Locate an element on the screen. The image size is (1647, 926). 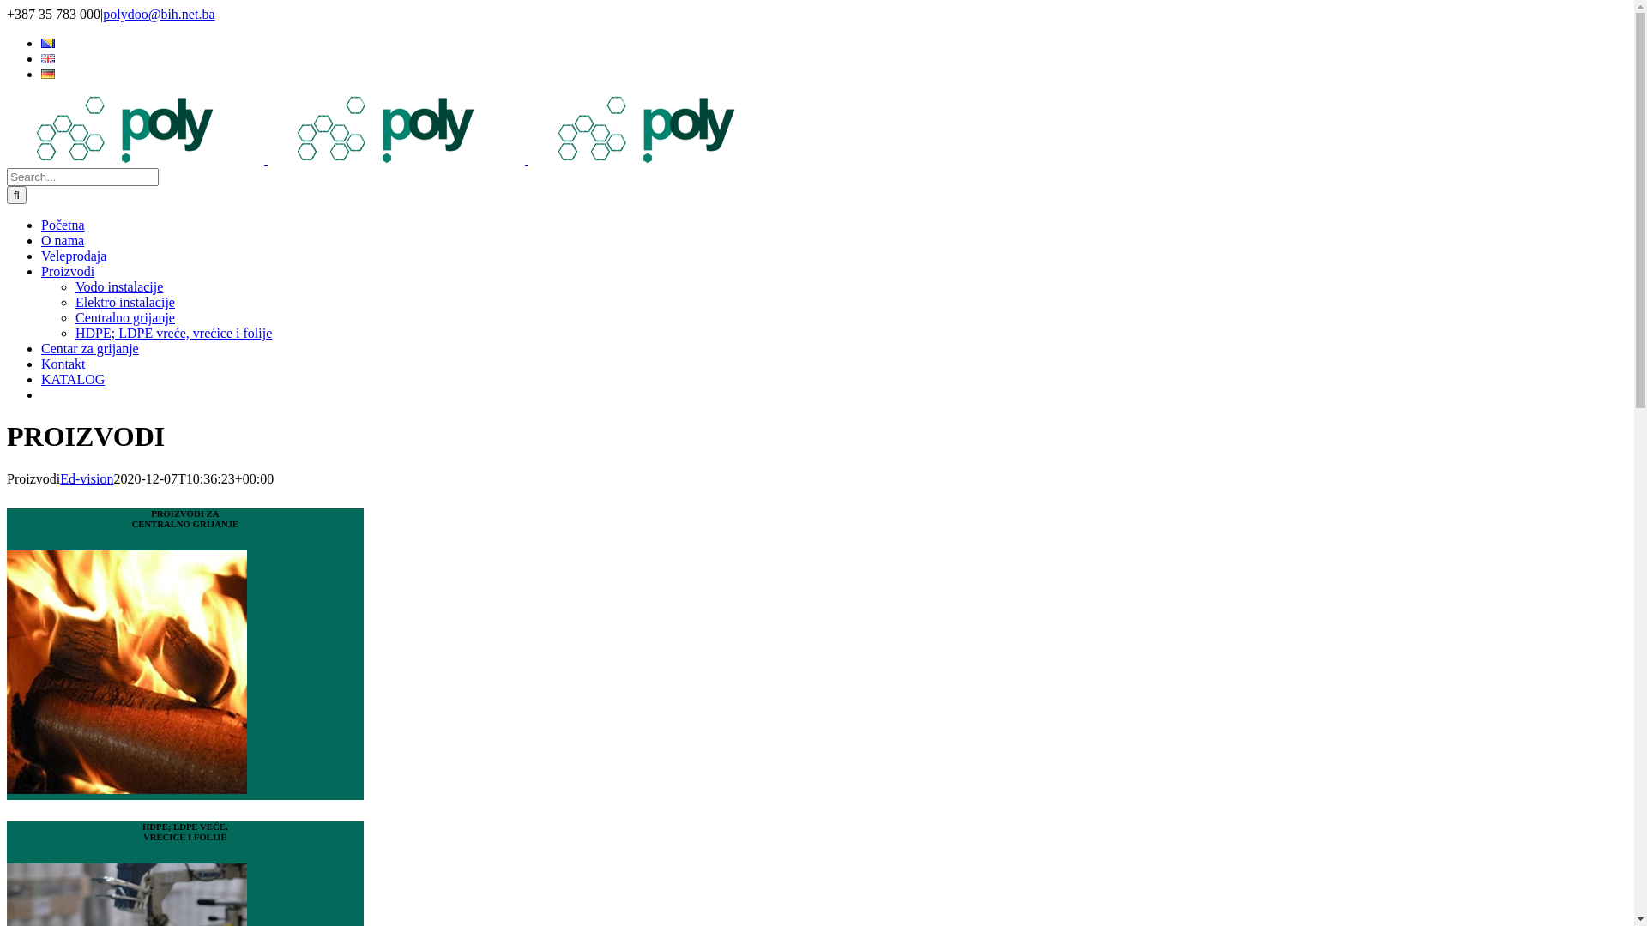
O nama is located at coordinates (72, 240).